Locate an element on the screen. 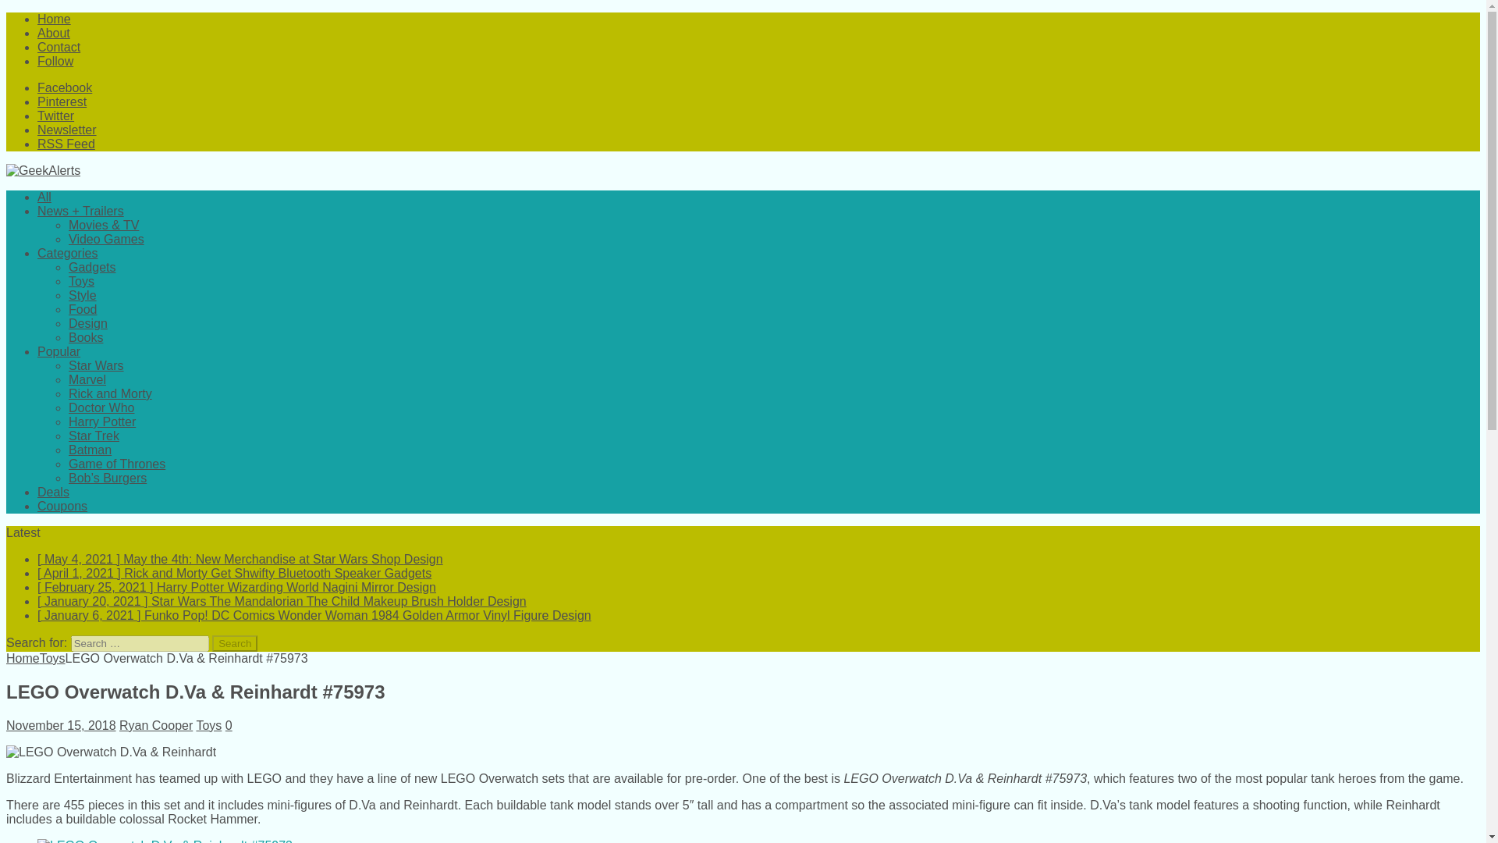 This screenshot has width=1498, height=843. Rick and Morty is located at coordinates (111, 393).